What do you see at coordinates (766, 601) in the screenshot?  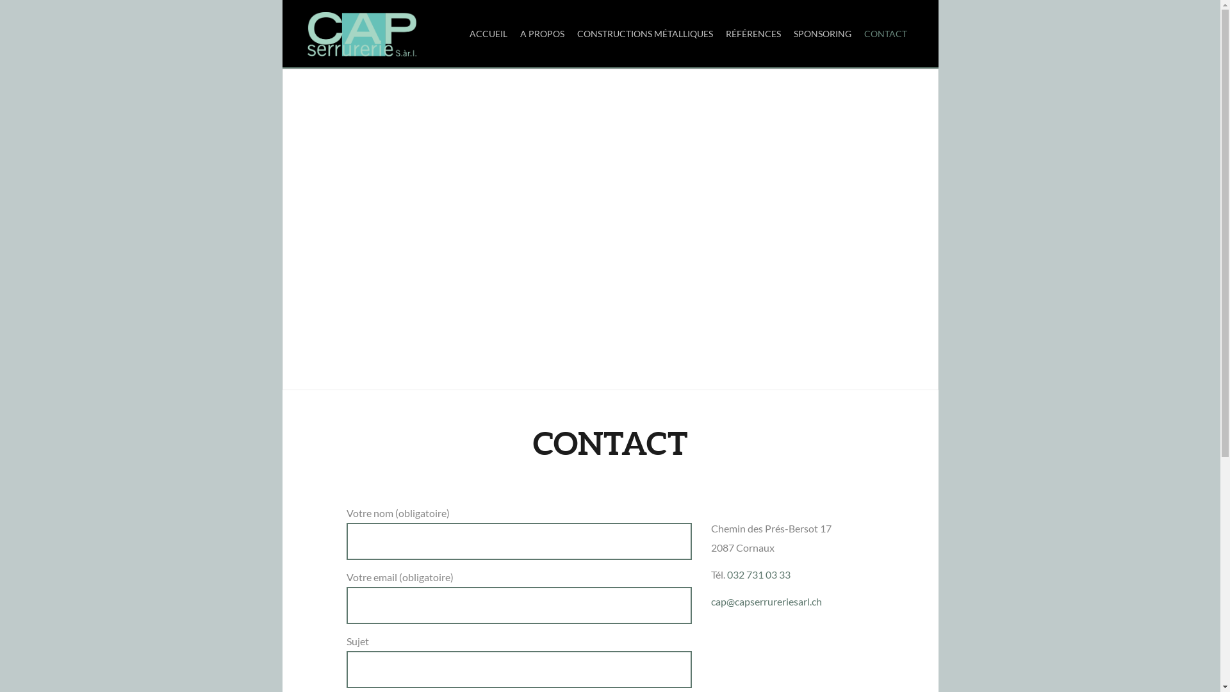 I see `cap@capserrureriesarl.ch` at bounding box center [766, 601].